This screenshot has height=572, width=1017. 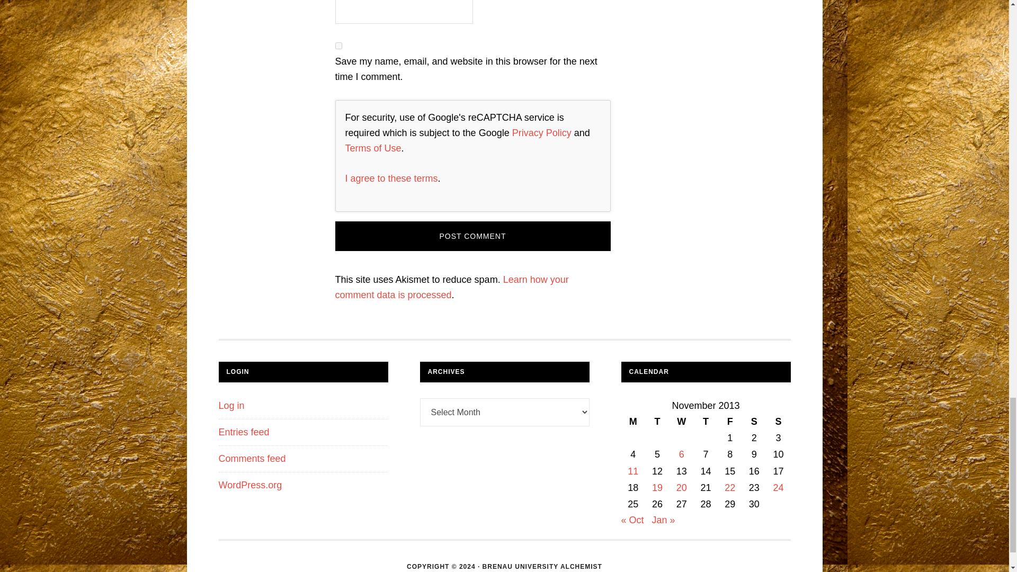 What do you see at coordinates (244, 432) in the screenshot?
I see `Entries feed` at bounding box center [244, 432].